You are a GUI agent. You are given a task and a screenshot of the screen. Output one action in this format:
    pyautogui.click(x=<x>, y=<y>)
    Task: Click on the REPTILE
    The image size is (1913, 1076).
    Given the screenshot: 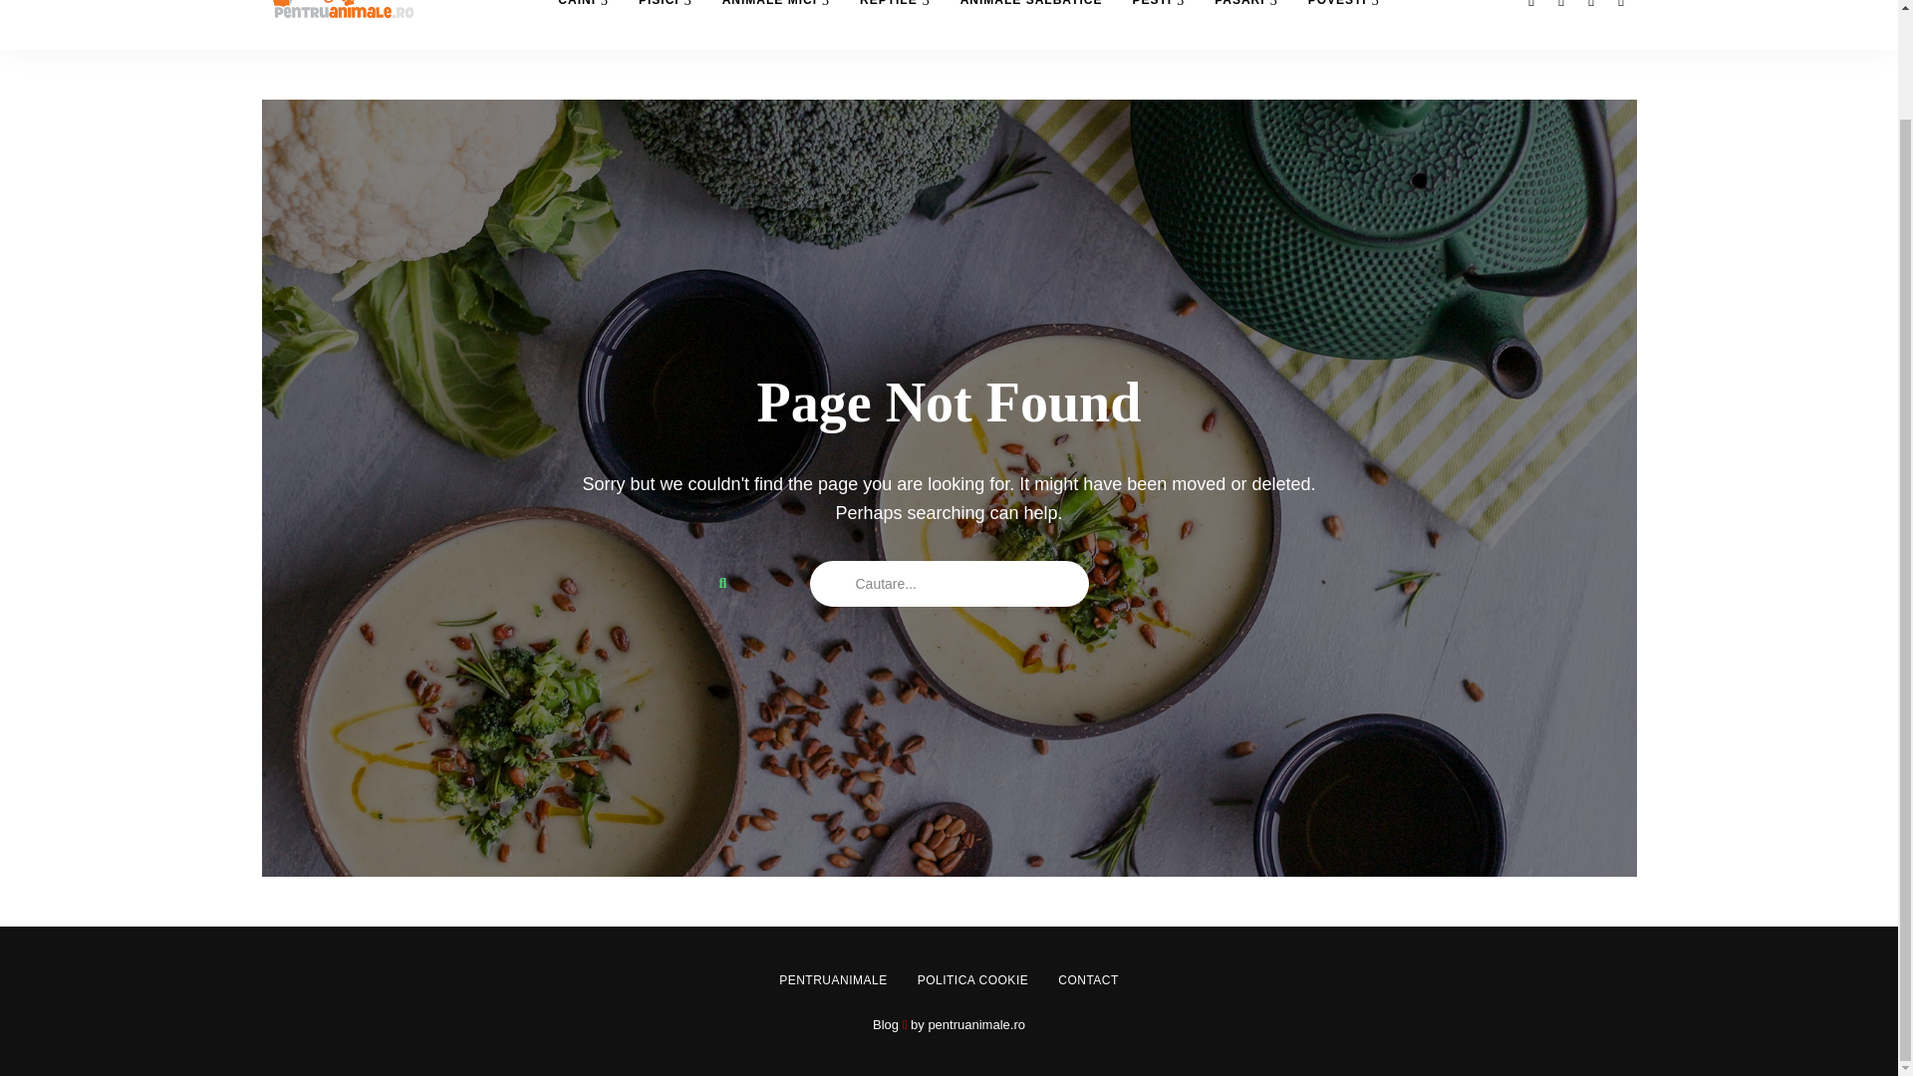 What is the action you would take?
    pyautogui.click(x=895, y=24)
    